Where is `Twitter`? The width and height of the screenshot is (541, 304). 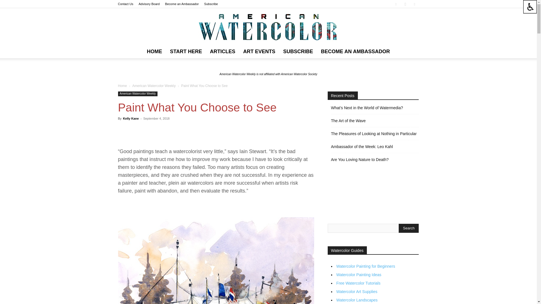
Twitter is located at coordinates (414, 4).